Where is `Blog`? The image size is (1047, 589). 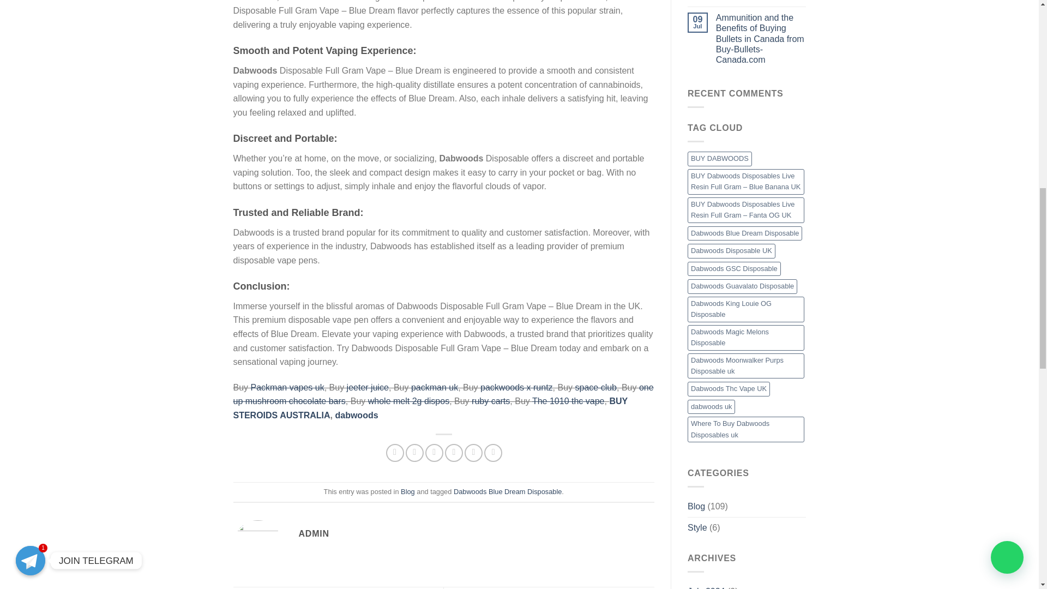
Blog is located at coordinates (408, 492).